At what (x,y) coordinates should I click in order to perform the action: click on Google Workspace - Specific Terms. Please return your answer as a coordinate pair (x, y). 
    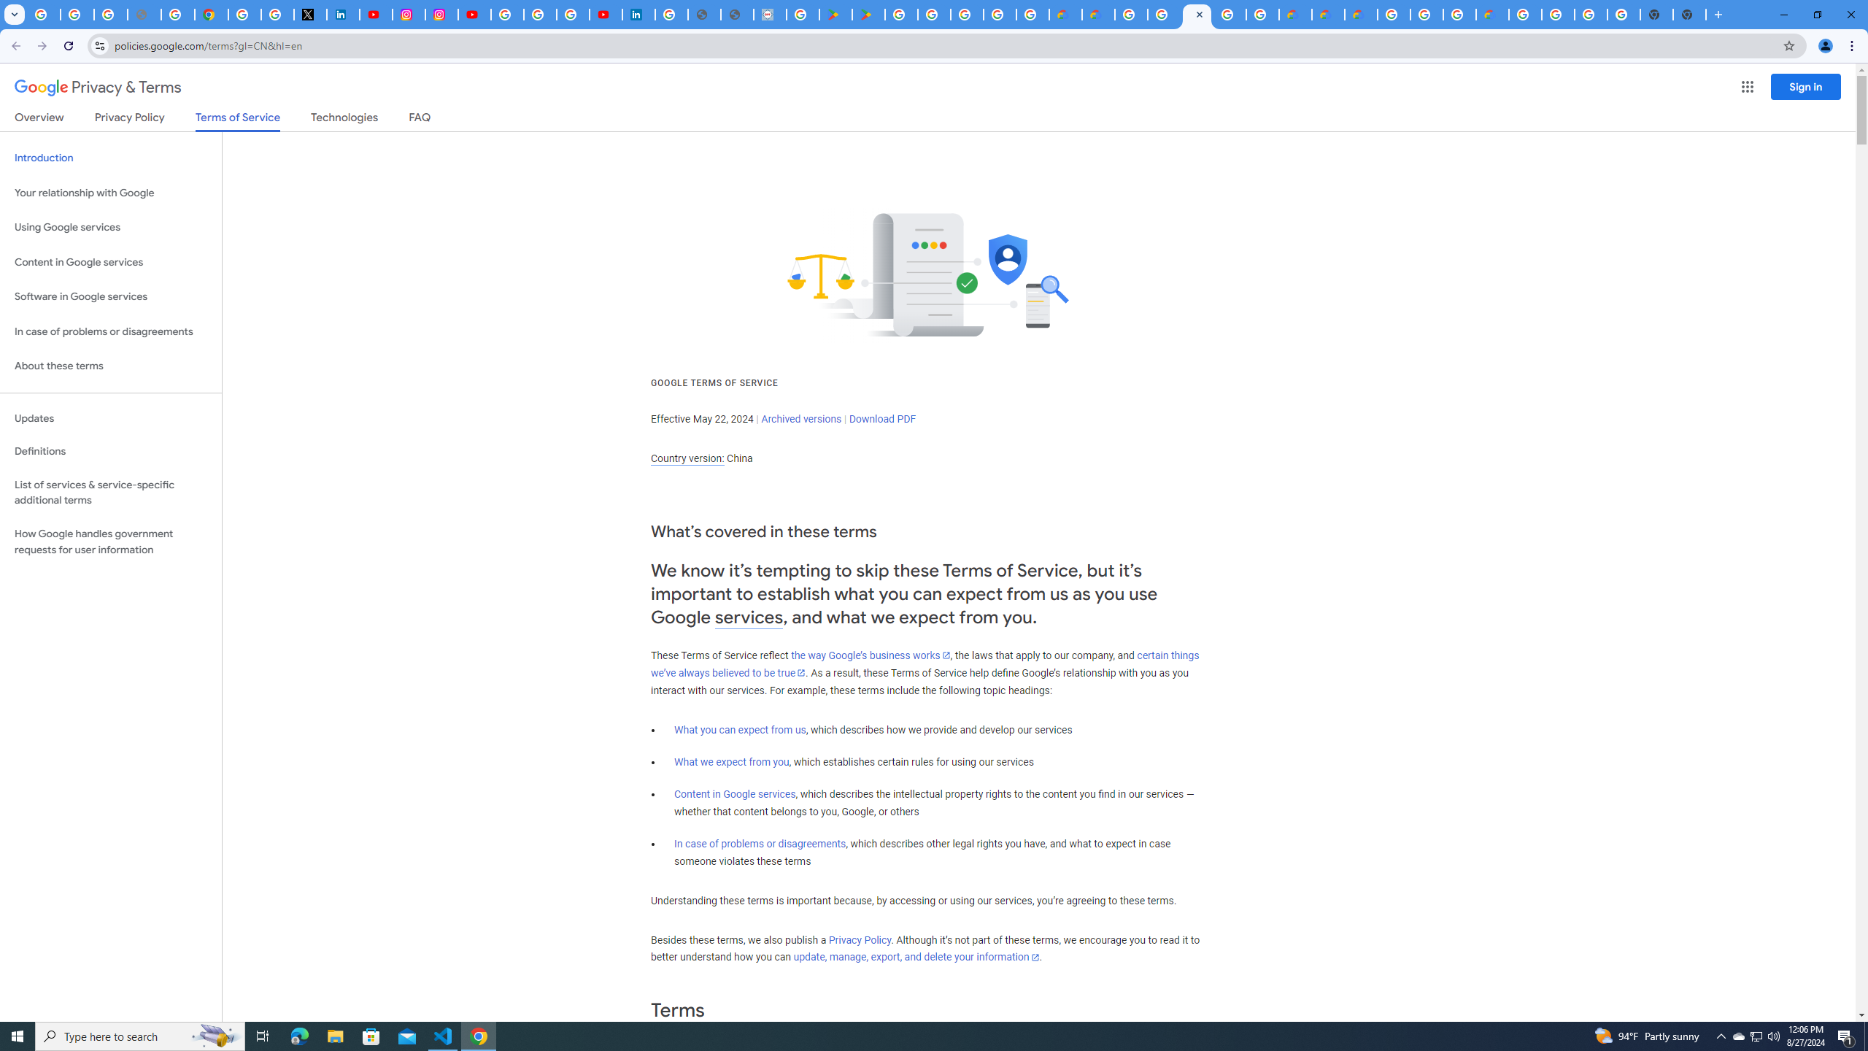
    Looking at the image, I should click on (1000, 15).